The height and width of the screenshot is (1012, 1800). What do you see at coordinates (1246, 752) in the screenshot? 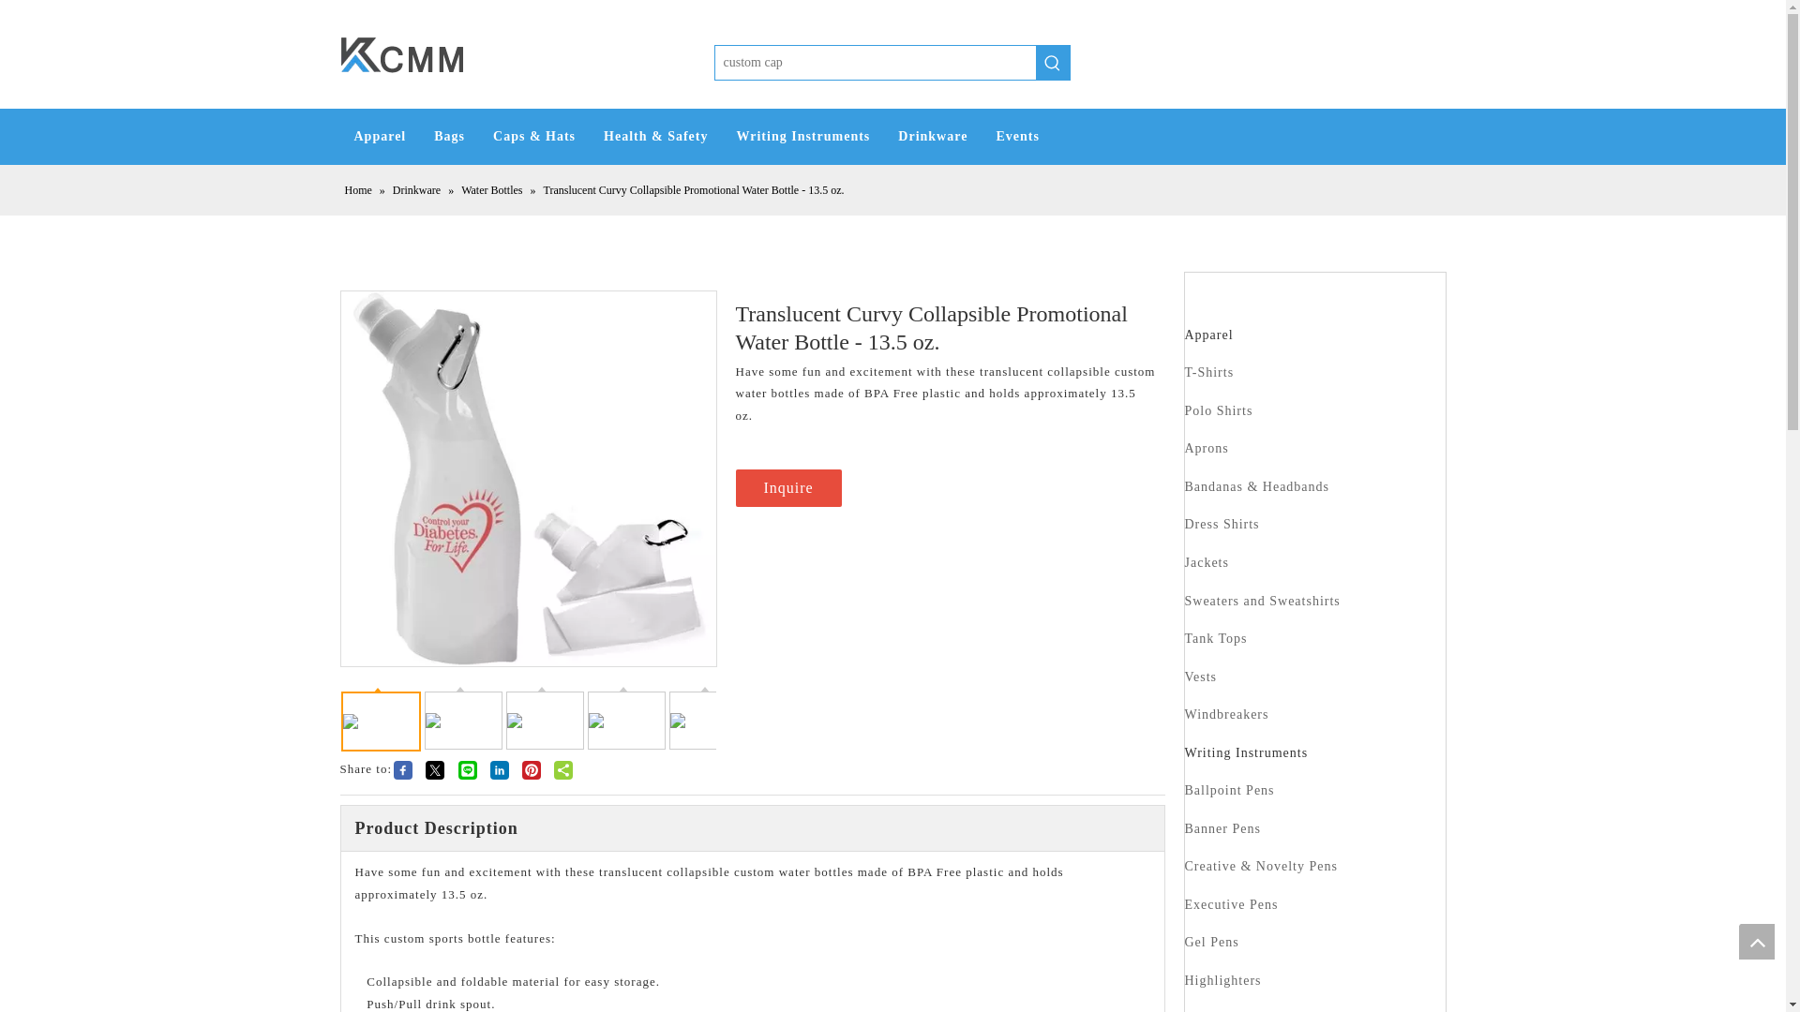
I see `Writing Instruments` at bounding box center [1246, 752].